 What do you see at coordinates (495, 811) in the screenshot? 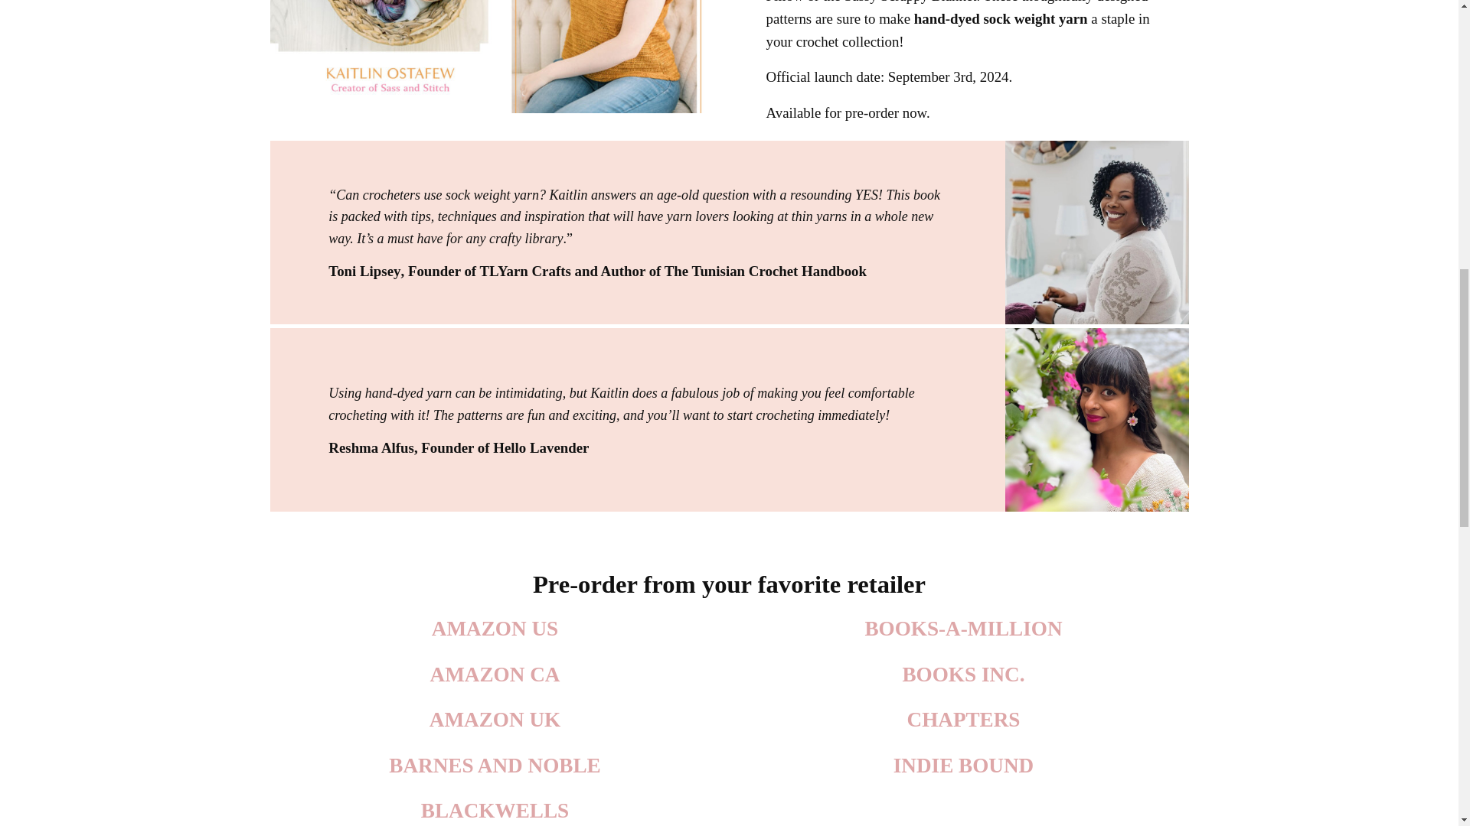
I see `BLACKWELLS` at bounding box center [495, 811].